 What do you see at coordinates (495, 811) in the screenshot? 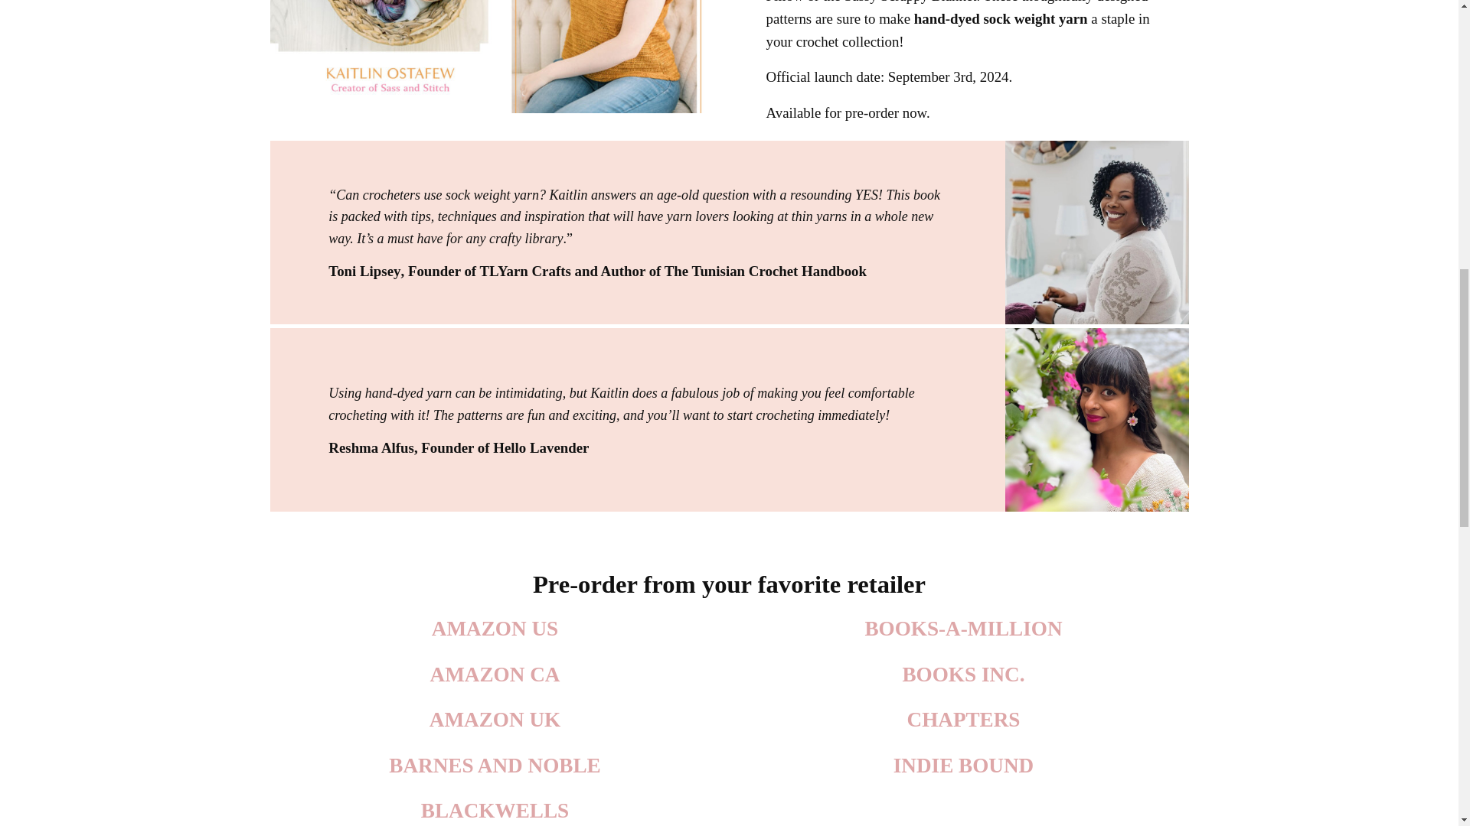
I see `BLACKWELLS` at bounding box center [495, 811].